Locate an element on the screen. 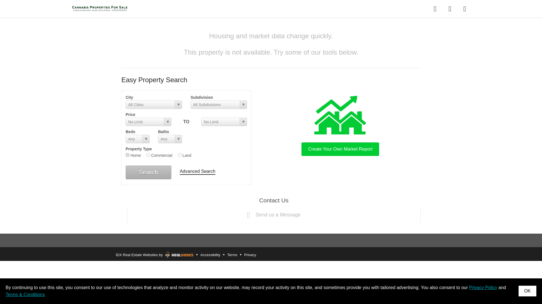 The image size is (542, 304). Privacy is located at coordinates (250, 255).